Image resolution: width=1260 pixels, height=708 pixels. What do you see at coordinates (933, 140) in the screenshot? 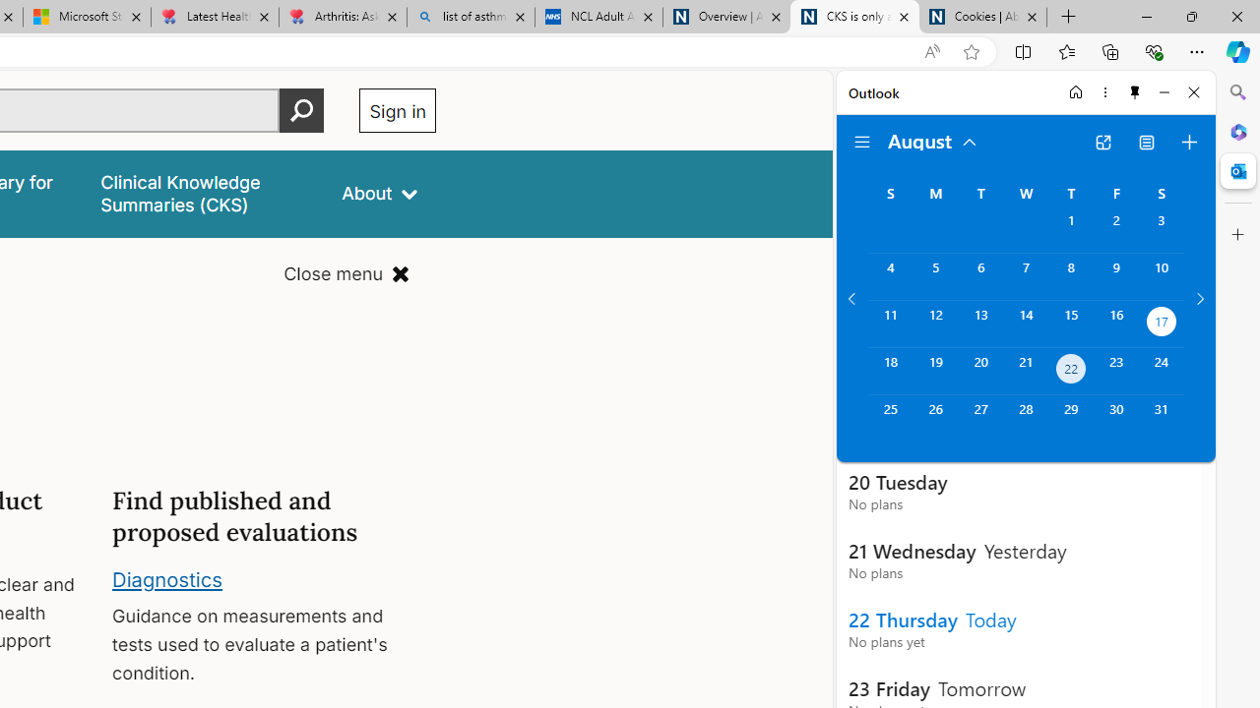
I see `August` at bounding box center [933, 140].